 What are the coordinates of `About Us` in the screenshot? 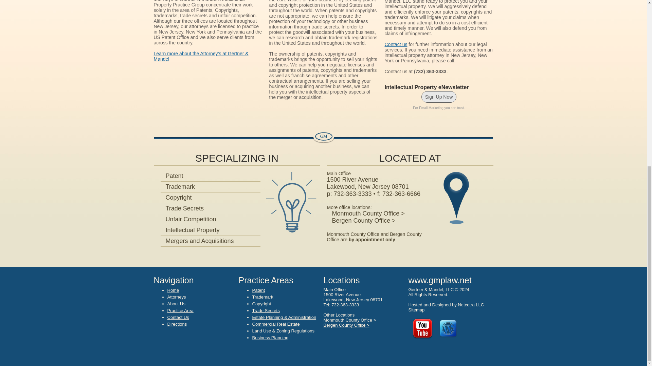 It's located at (176, 304).